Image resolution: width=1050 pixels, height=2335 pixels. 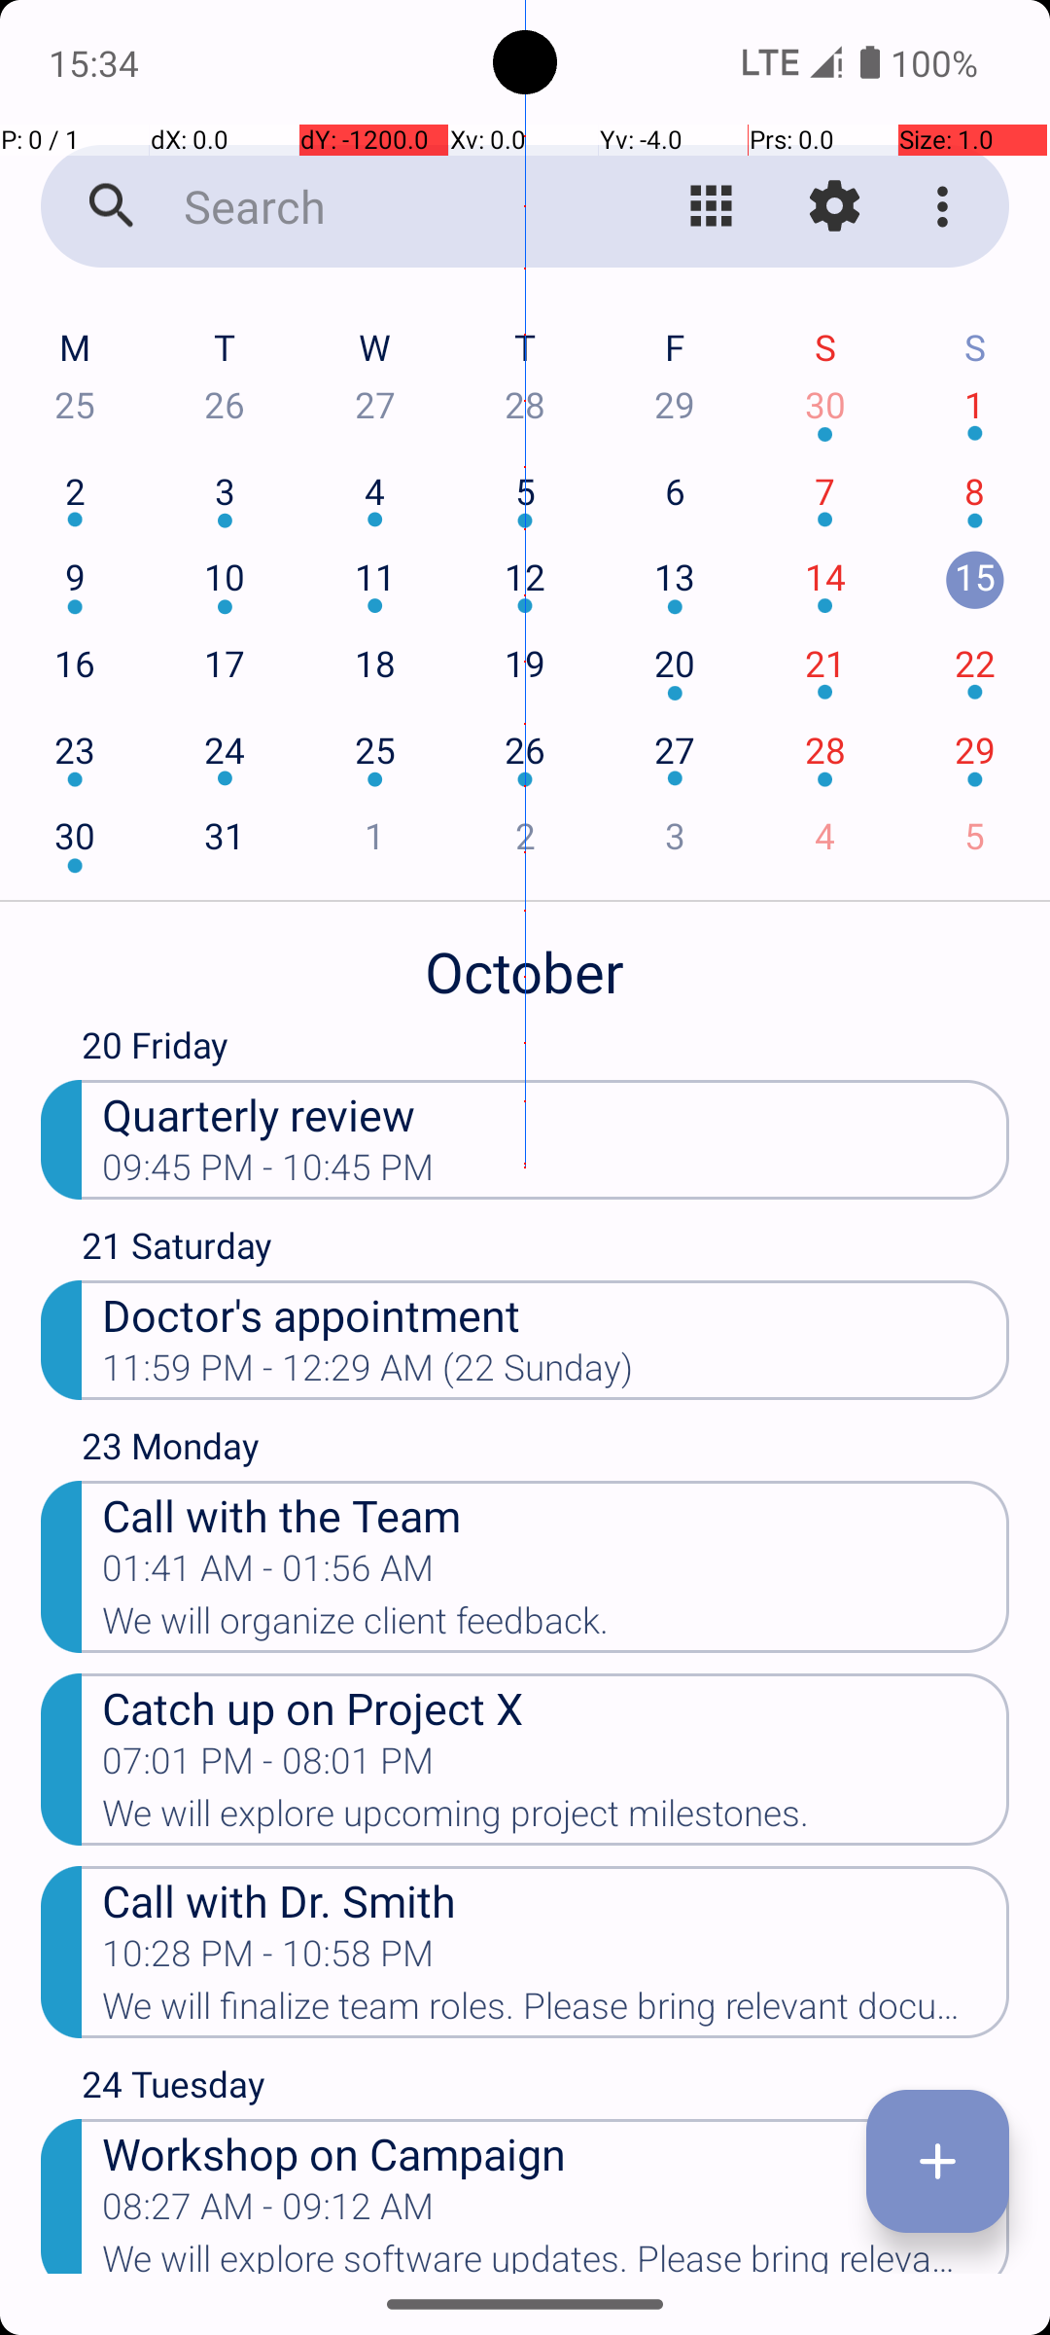 I want to click on 08:27 AM - 09:12 AM, so click(x=268, y=2212).